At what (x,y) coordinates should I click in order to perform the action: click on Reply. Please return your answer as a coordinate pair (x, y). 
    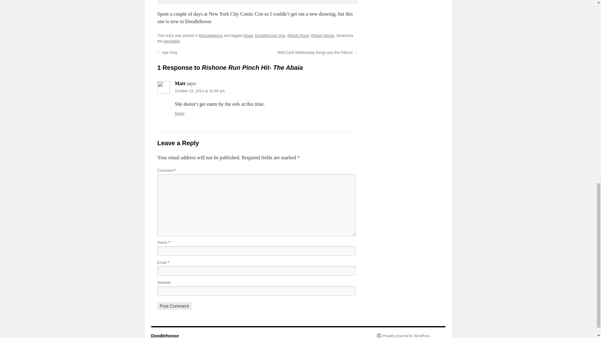
    Looking at the image, I should click on (180, 114).